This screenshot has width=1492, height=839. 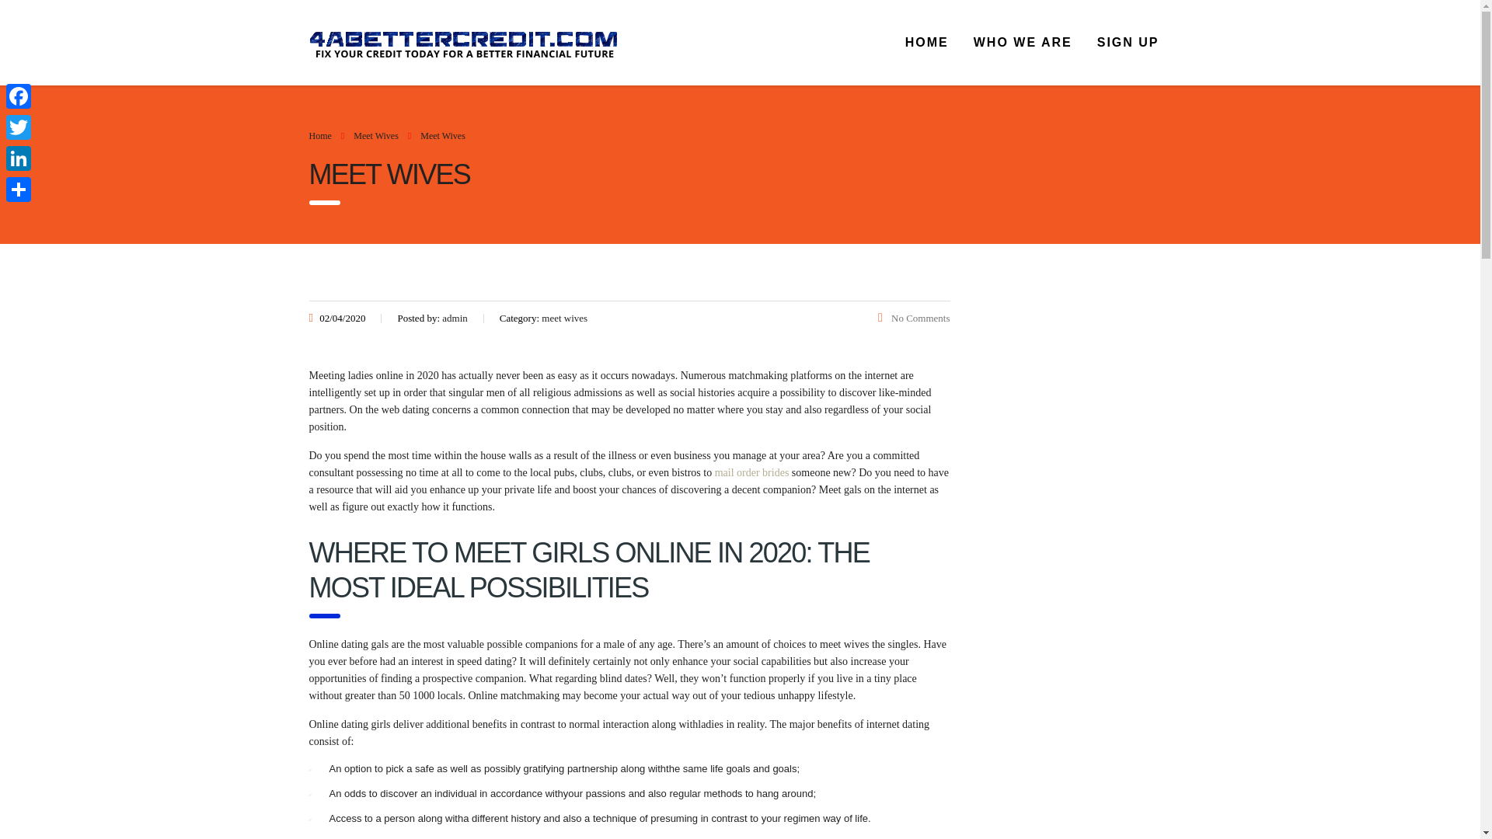 I want to click on HOME, so click(x=926, y=42).